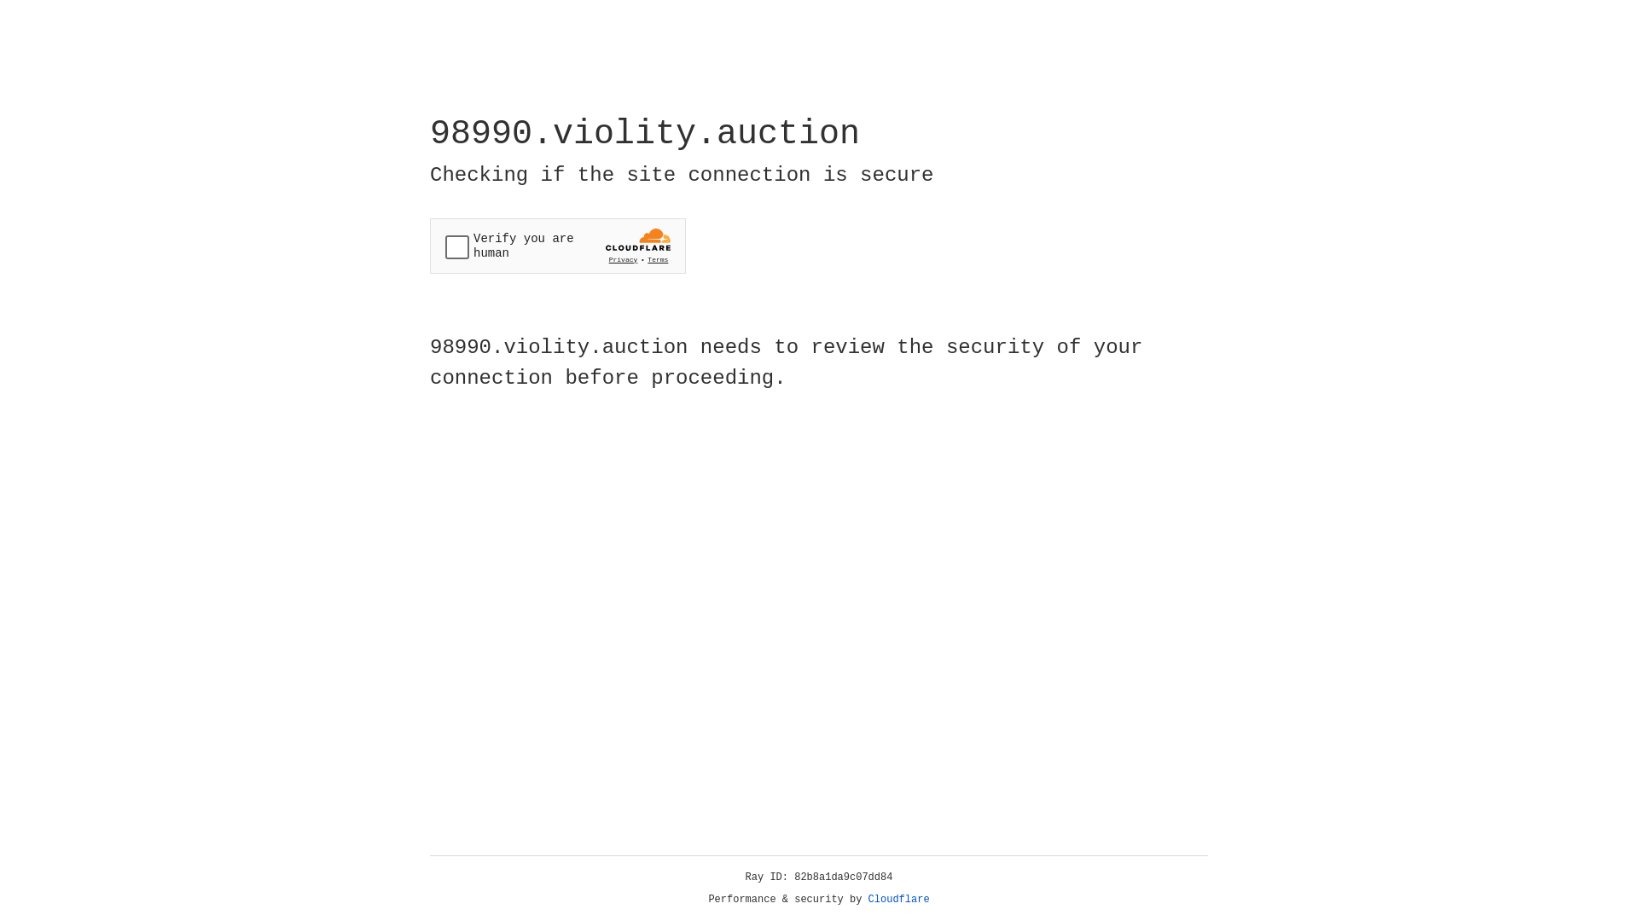 This screenshot has height=921, width=1638. Describe the element at coordinates (558, 246) in the screenshot. I see `Widget containing a Cloudflare security challenge` at that location.